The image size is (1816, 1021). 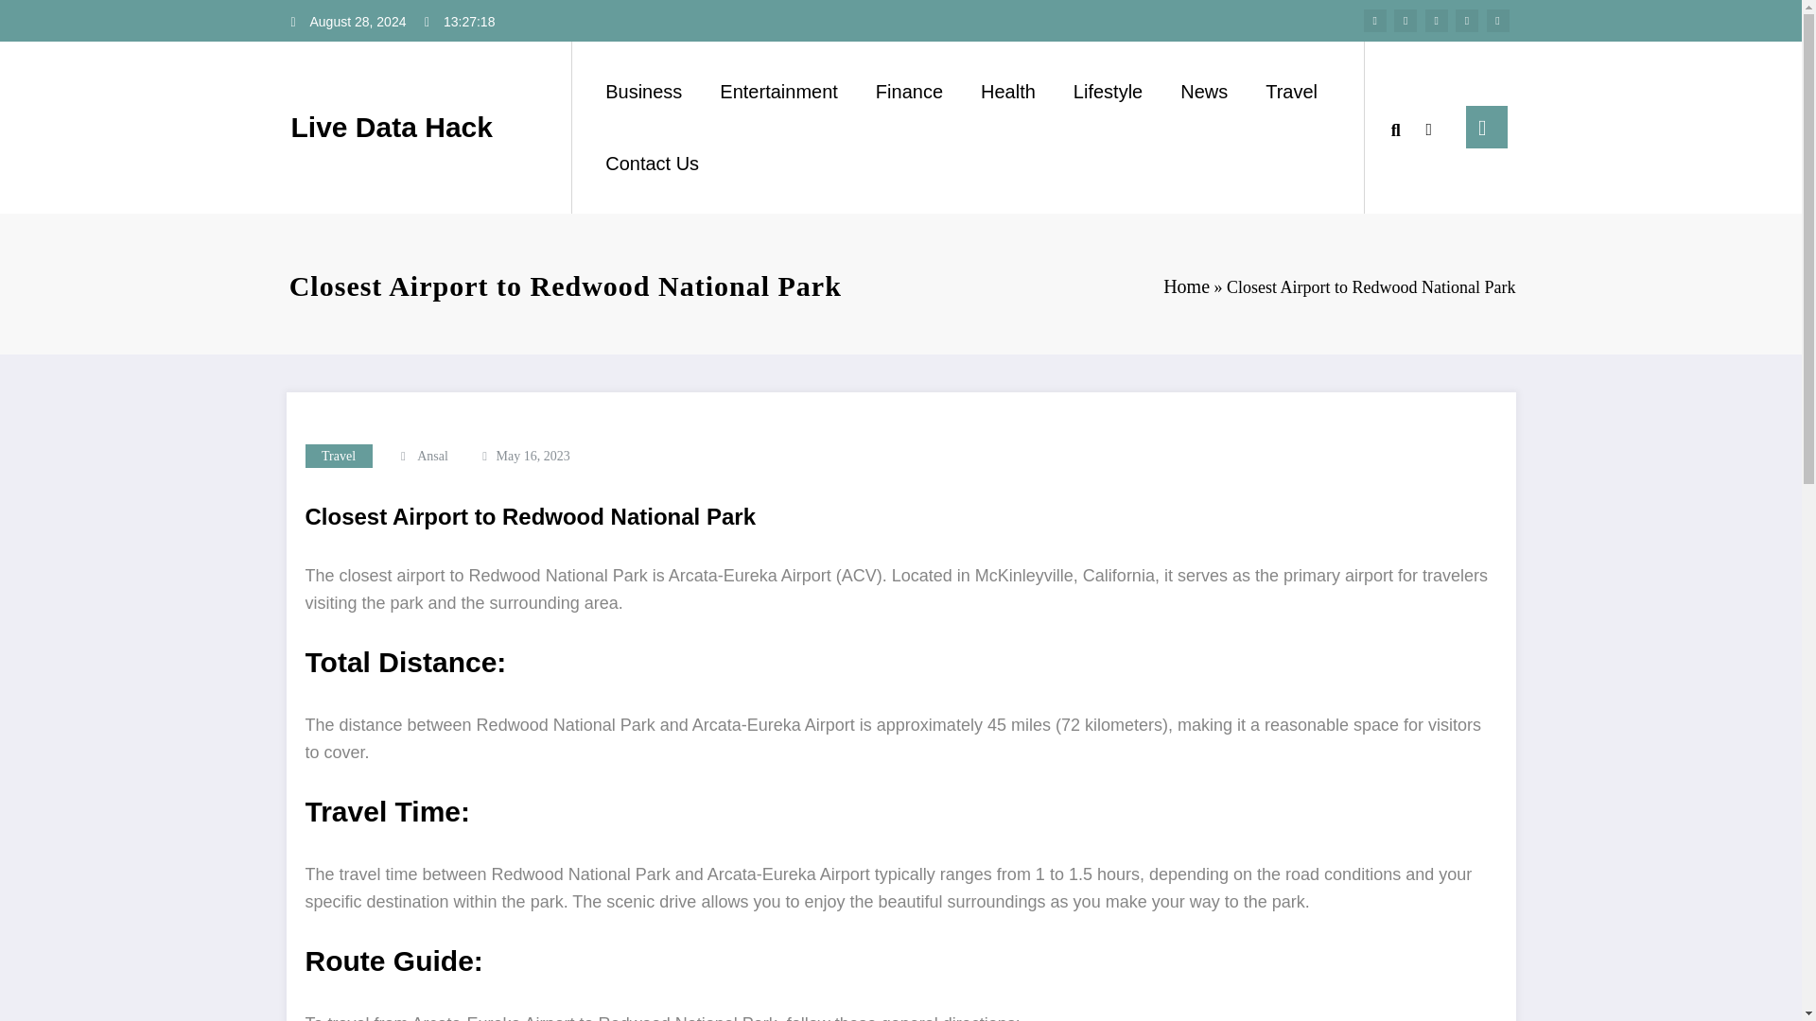 I want to click on May 16, 2023, so click(x=533, y=456).